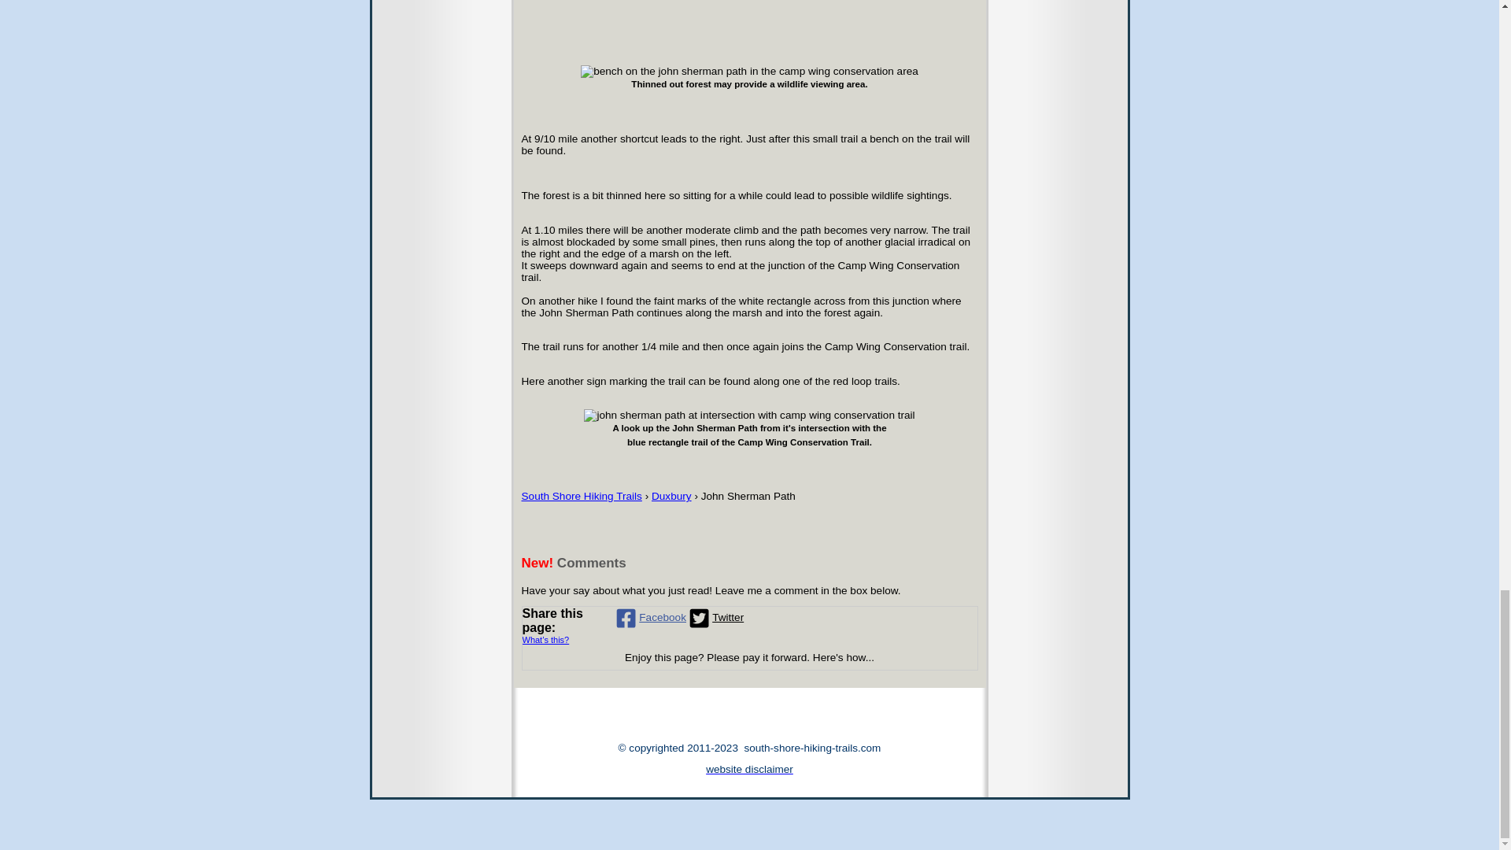 Image resolution: width=1511 pixels, height=850 pixels. Describe the element at coordinates (671, 496) in the screenshot. I see `Duxbury` at that location.